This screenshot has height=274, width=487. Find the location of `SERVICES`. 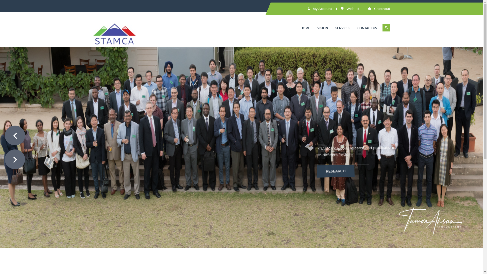

SERVICES is located at coordinates (343, 28).